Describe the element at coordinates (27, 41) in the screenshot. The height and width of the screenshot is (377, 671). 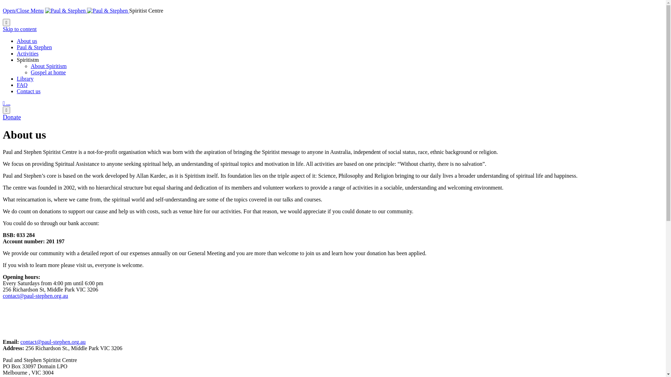
I see `About us` at that location.